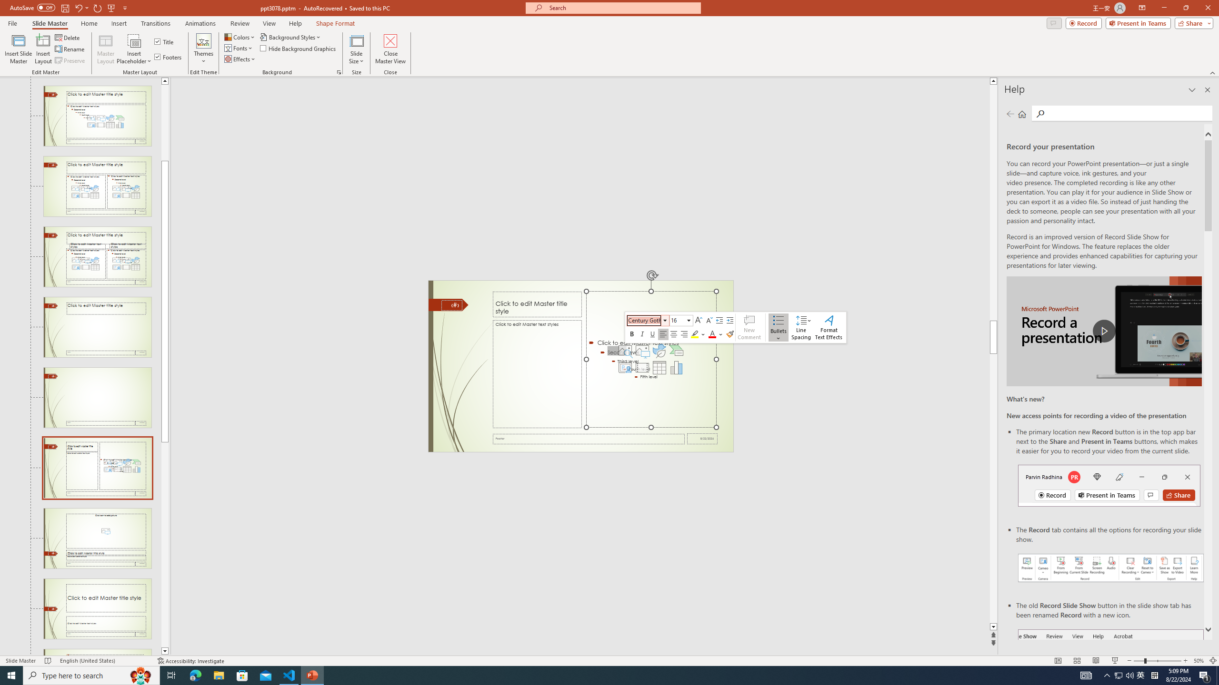 This screenshot has width=1219, height=685. What do you see at coordinates (298, 48) in the screenshot?
I see `Hide Background Graphics` at bounding box center [298, 48].